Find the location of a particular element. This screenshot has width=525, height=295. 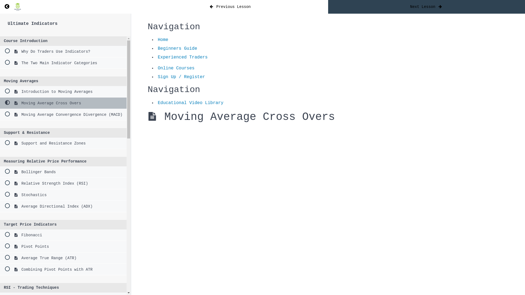

Ultimate Indicators is located at coordinates (33, 23).